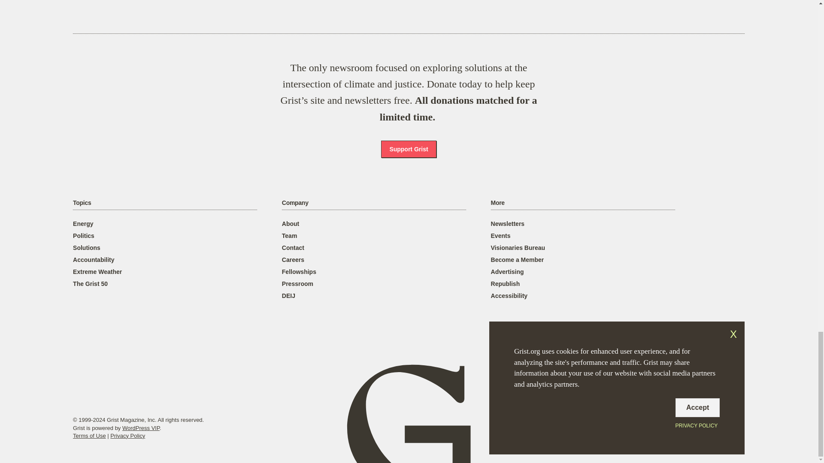  Describe the element at coordinates (82, 203) in the screenshot. I see `Topics` at that location.